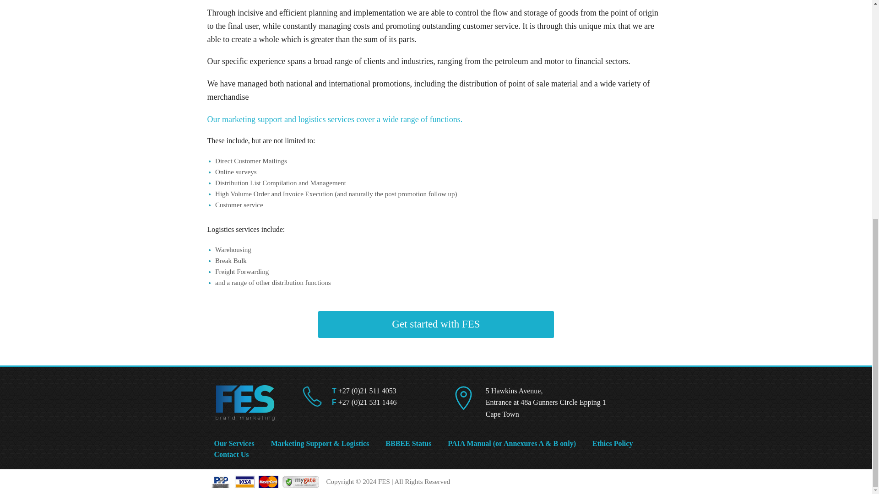 The image size is (879, 494). What do you see at coordinates (232, 454) in the screenshot?
I see `Contact Us` at bounding box center [232, 454].